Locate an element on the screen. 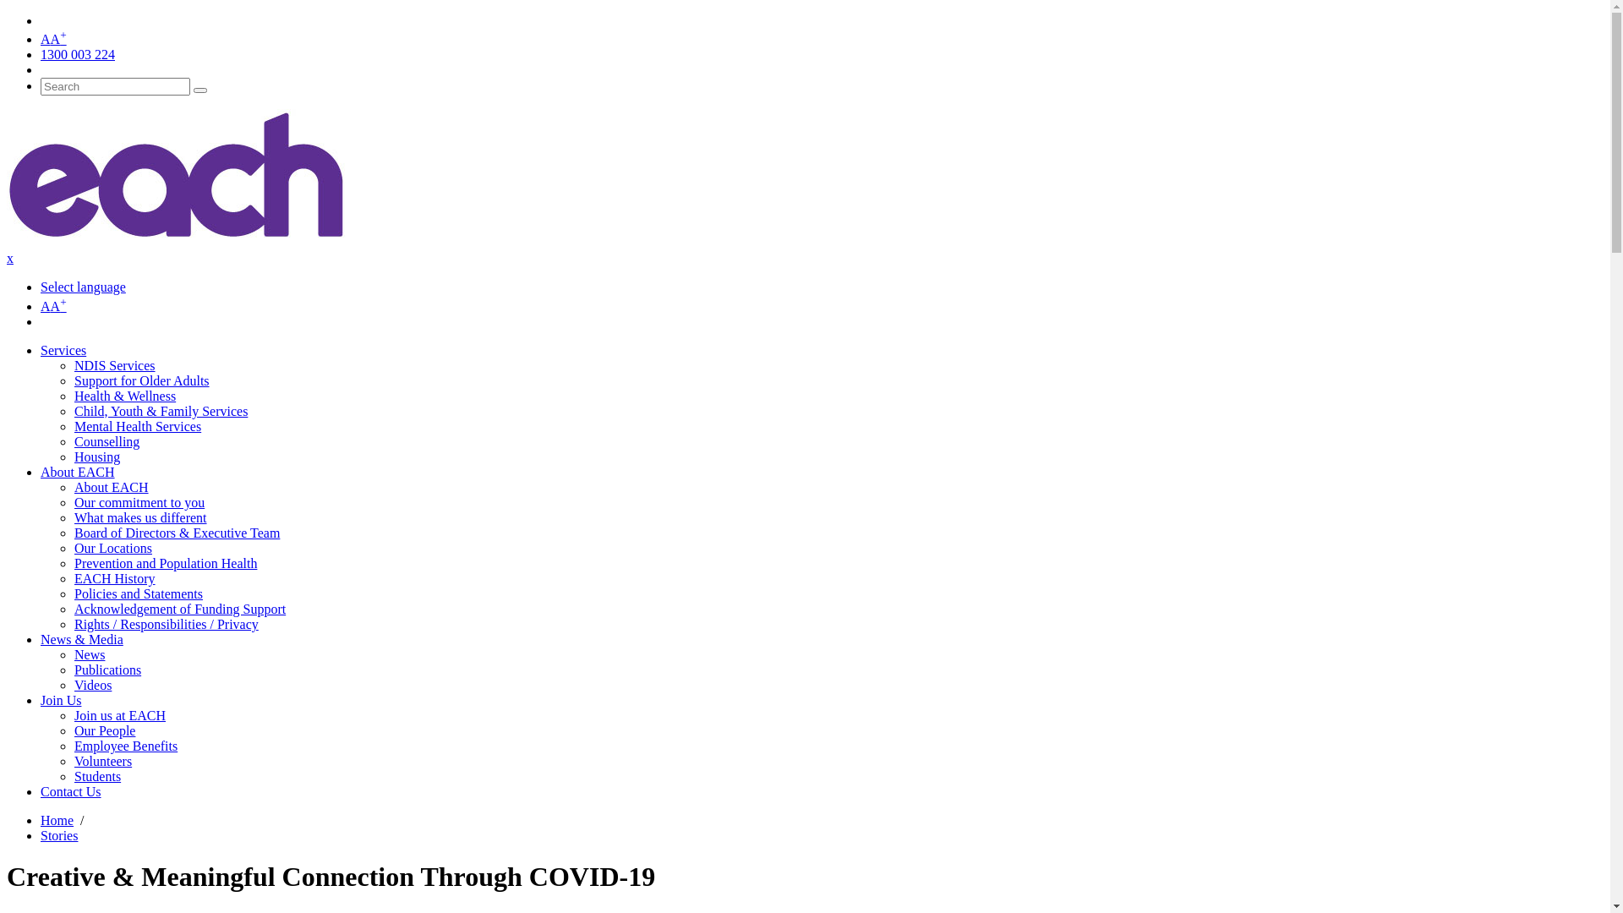 The height and width of the screenshot is (913, 1623). Acknowledgement of Funding Support is located at coordinates (180, 609).